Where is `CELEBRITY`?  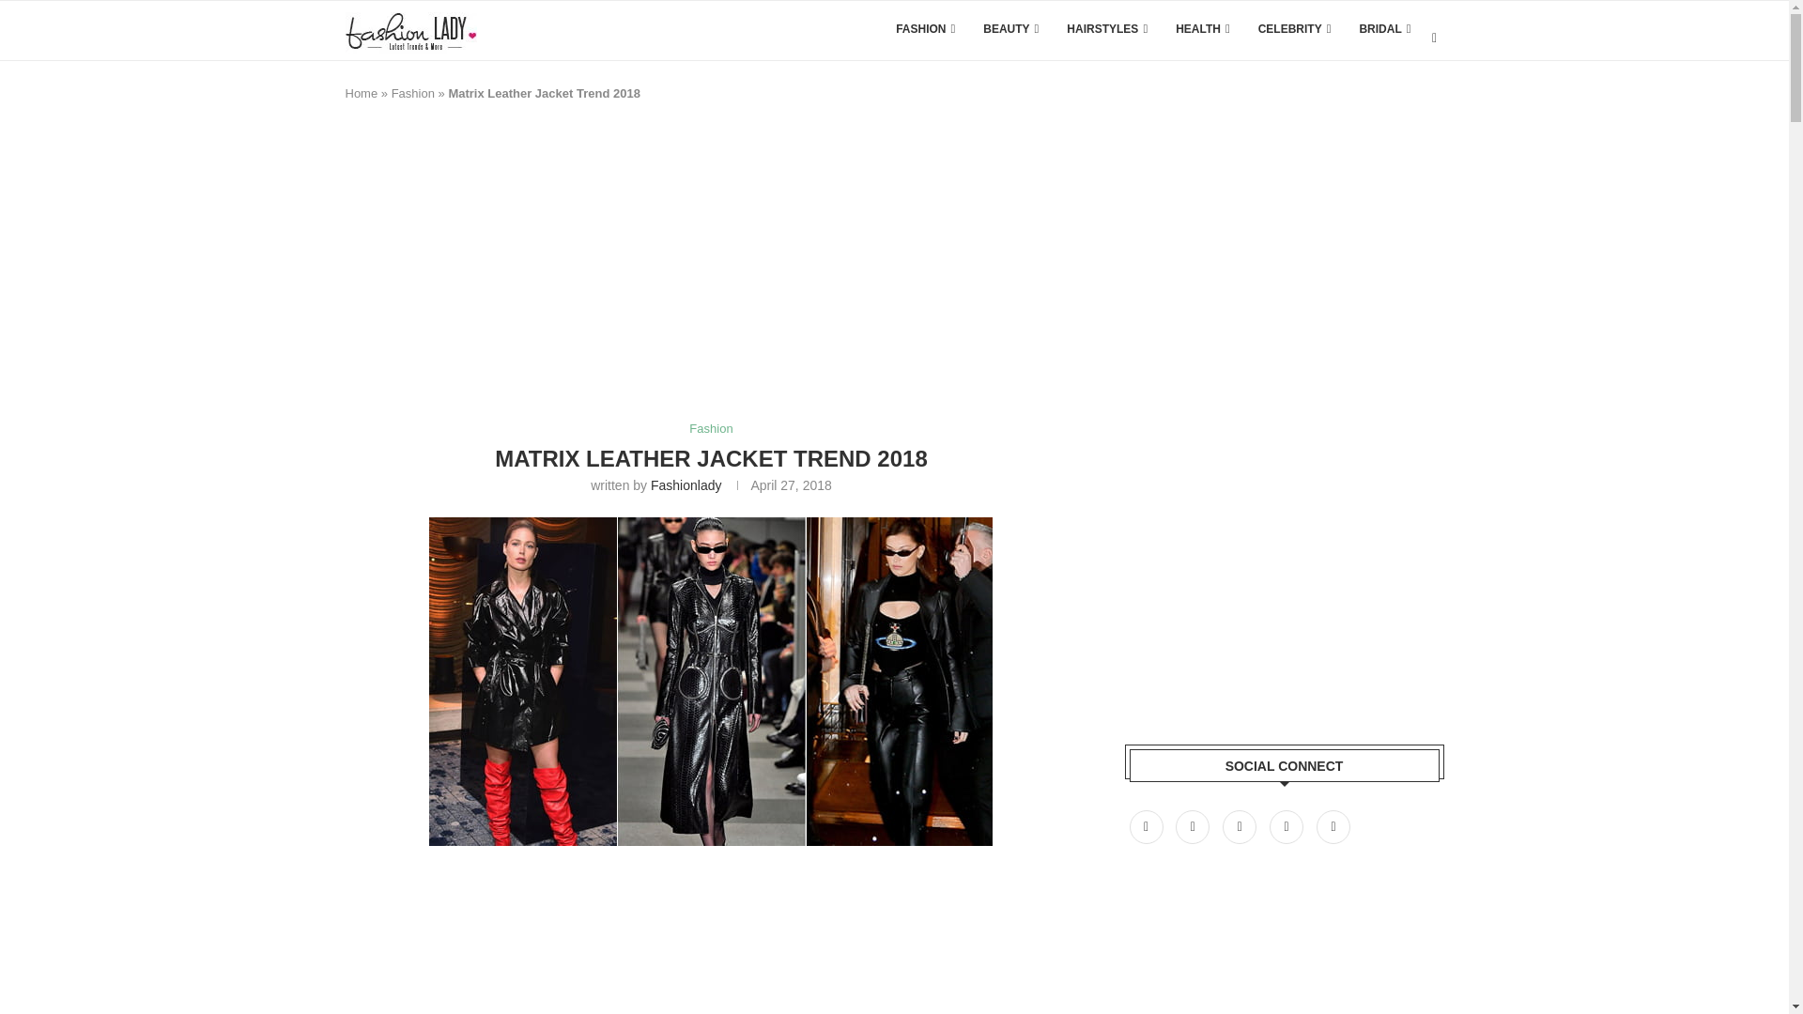
CELEBRITY is located at coordinates (1295, 28).